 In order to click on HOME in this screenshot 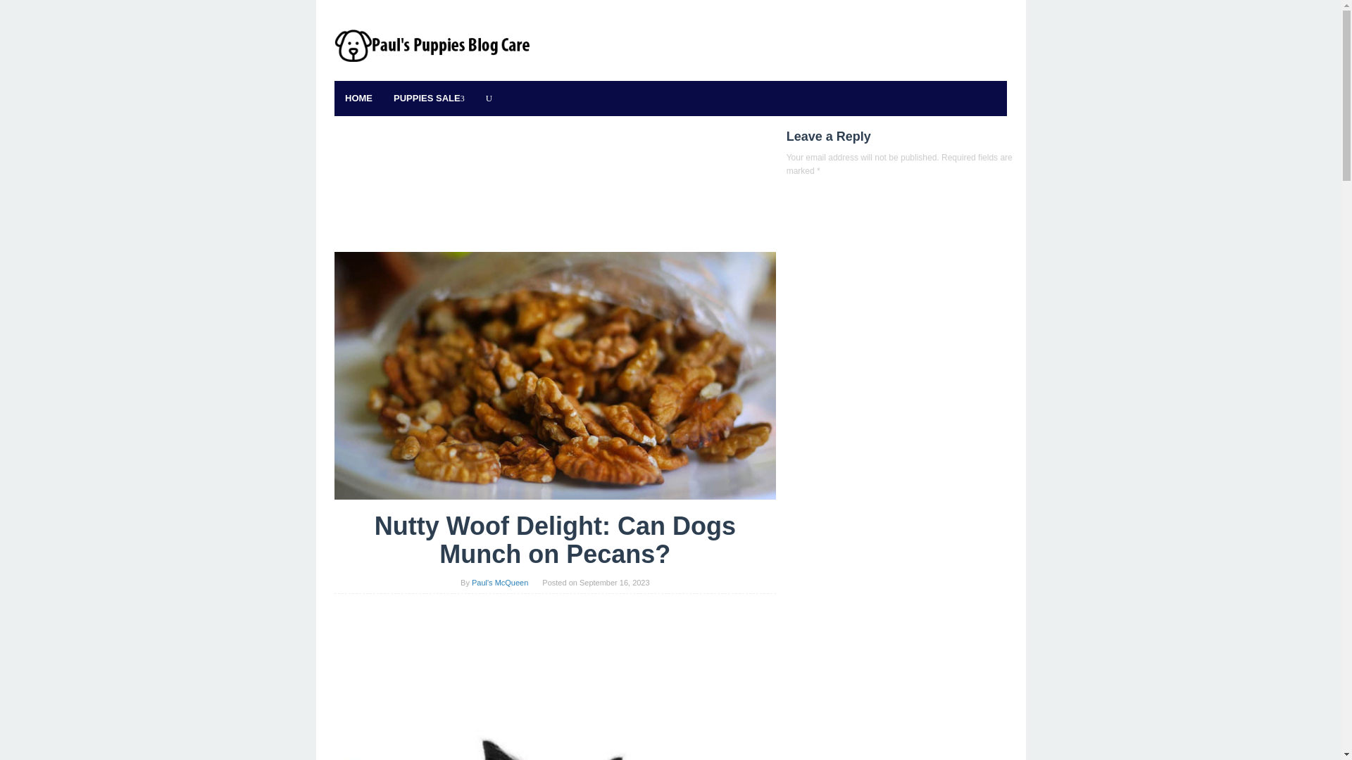, I will do `click(358, 99)`.